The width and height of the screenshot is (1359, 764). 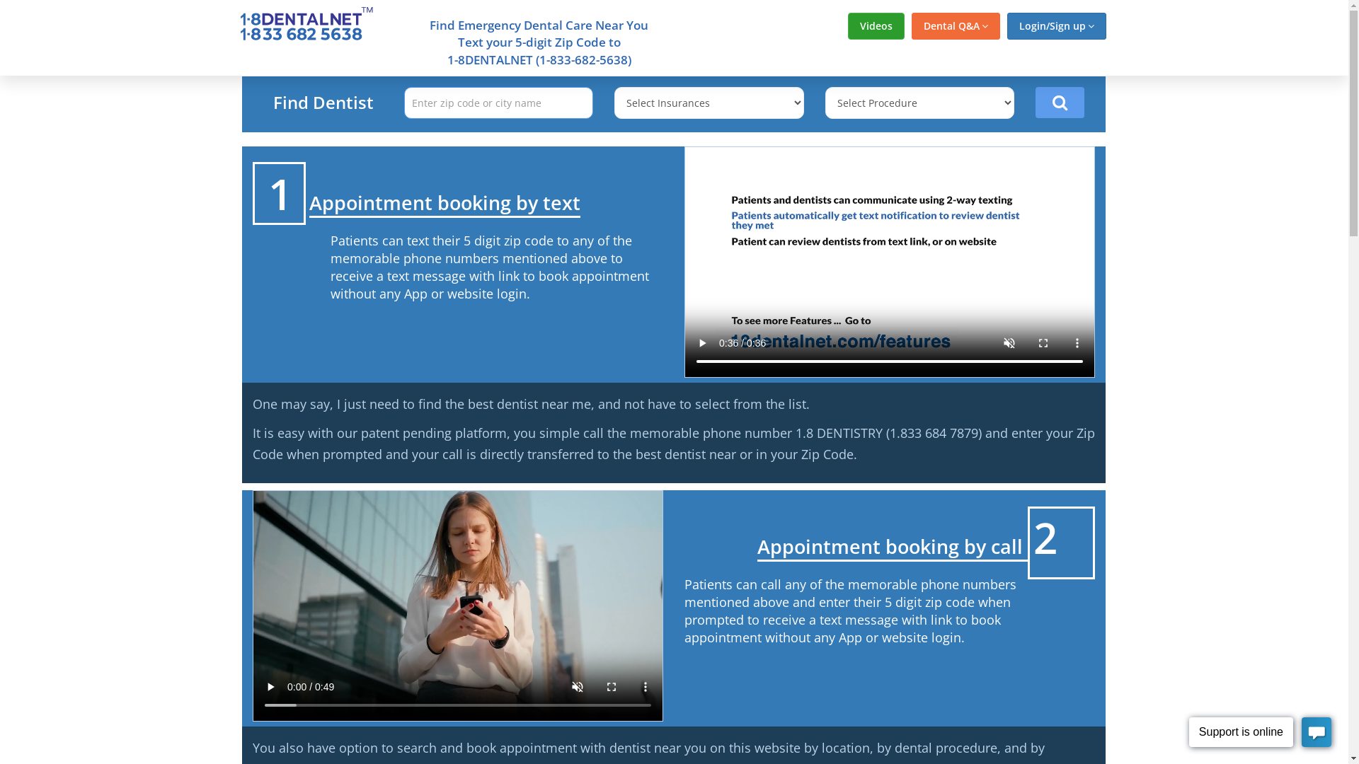 I want to click on Login/Sign up, so click(x=1056, y=26).